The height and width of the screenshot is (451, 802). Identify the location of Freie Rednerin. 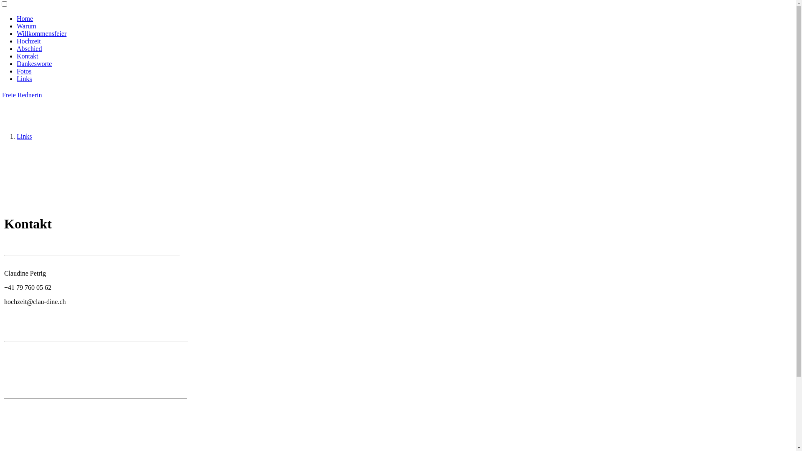
(22, 95).